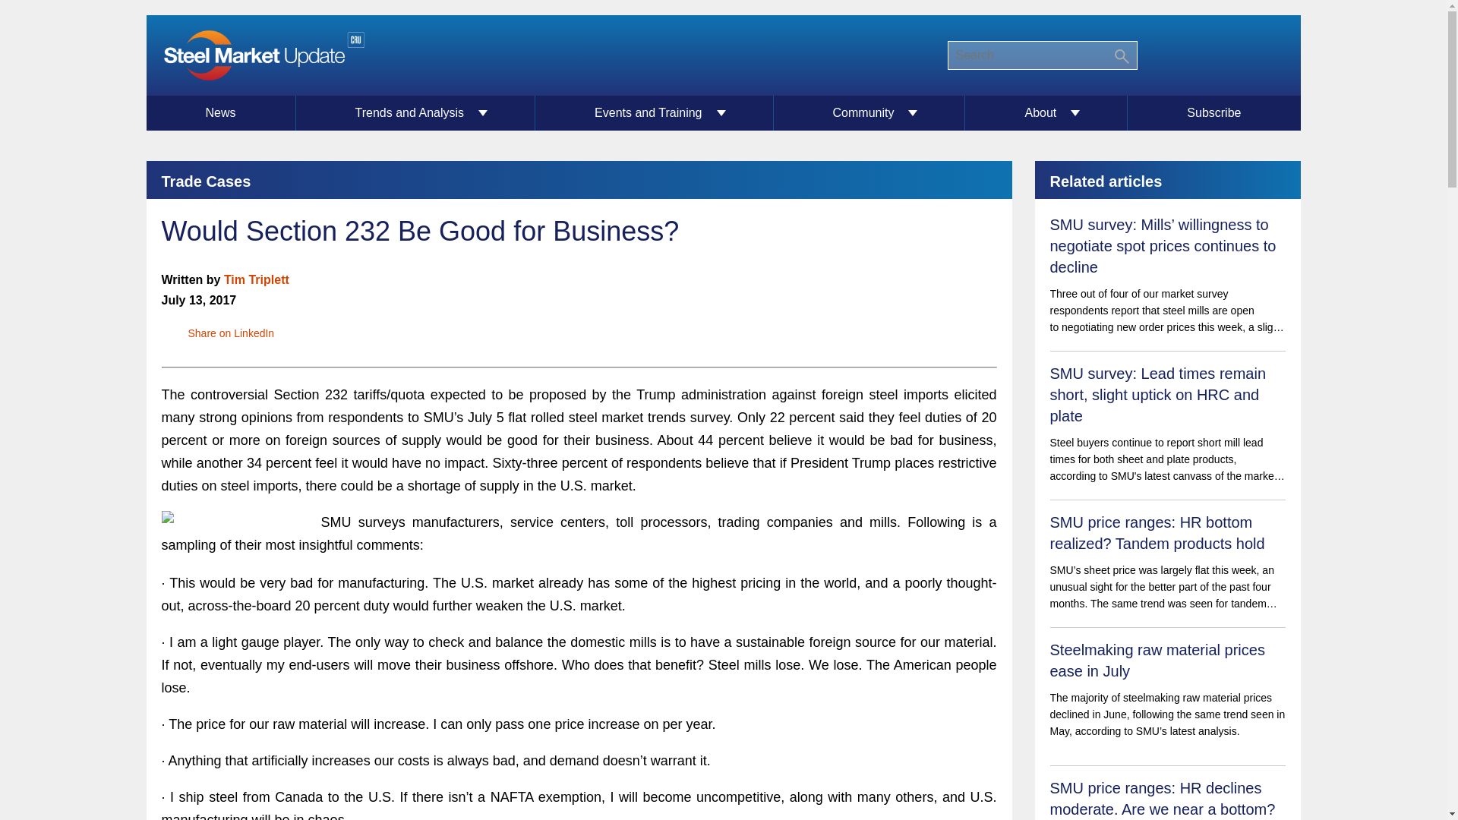 The width and height of the screenshot is (1458, 820). What do you see at coordinates (220, 112) in the screenshot?
I see `News` at bounding box center [220, 112].